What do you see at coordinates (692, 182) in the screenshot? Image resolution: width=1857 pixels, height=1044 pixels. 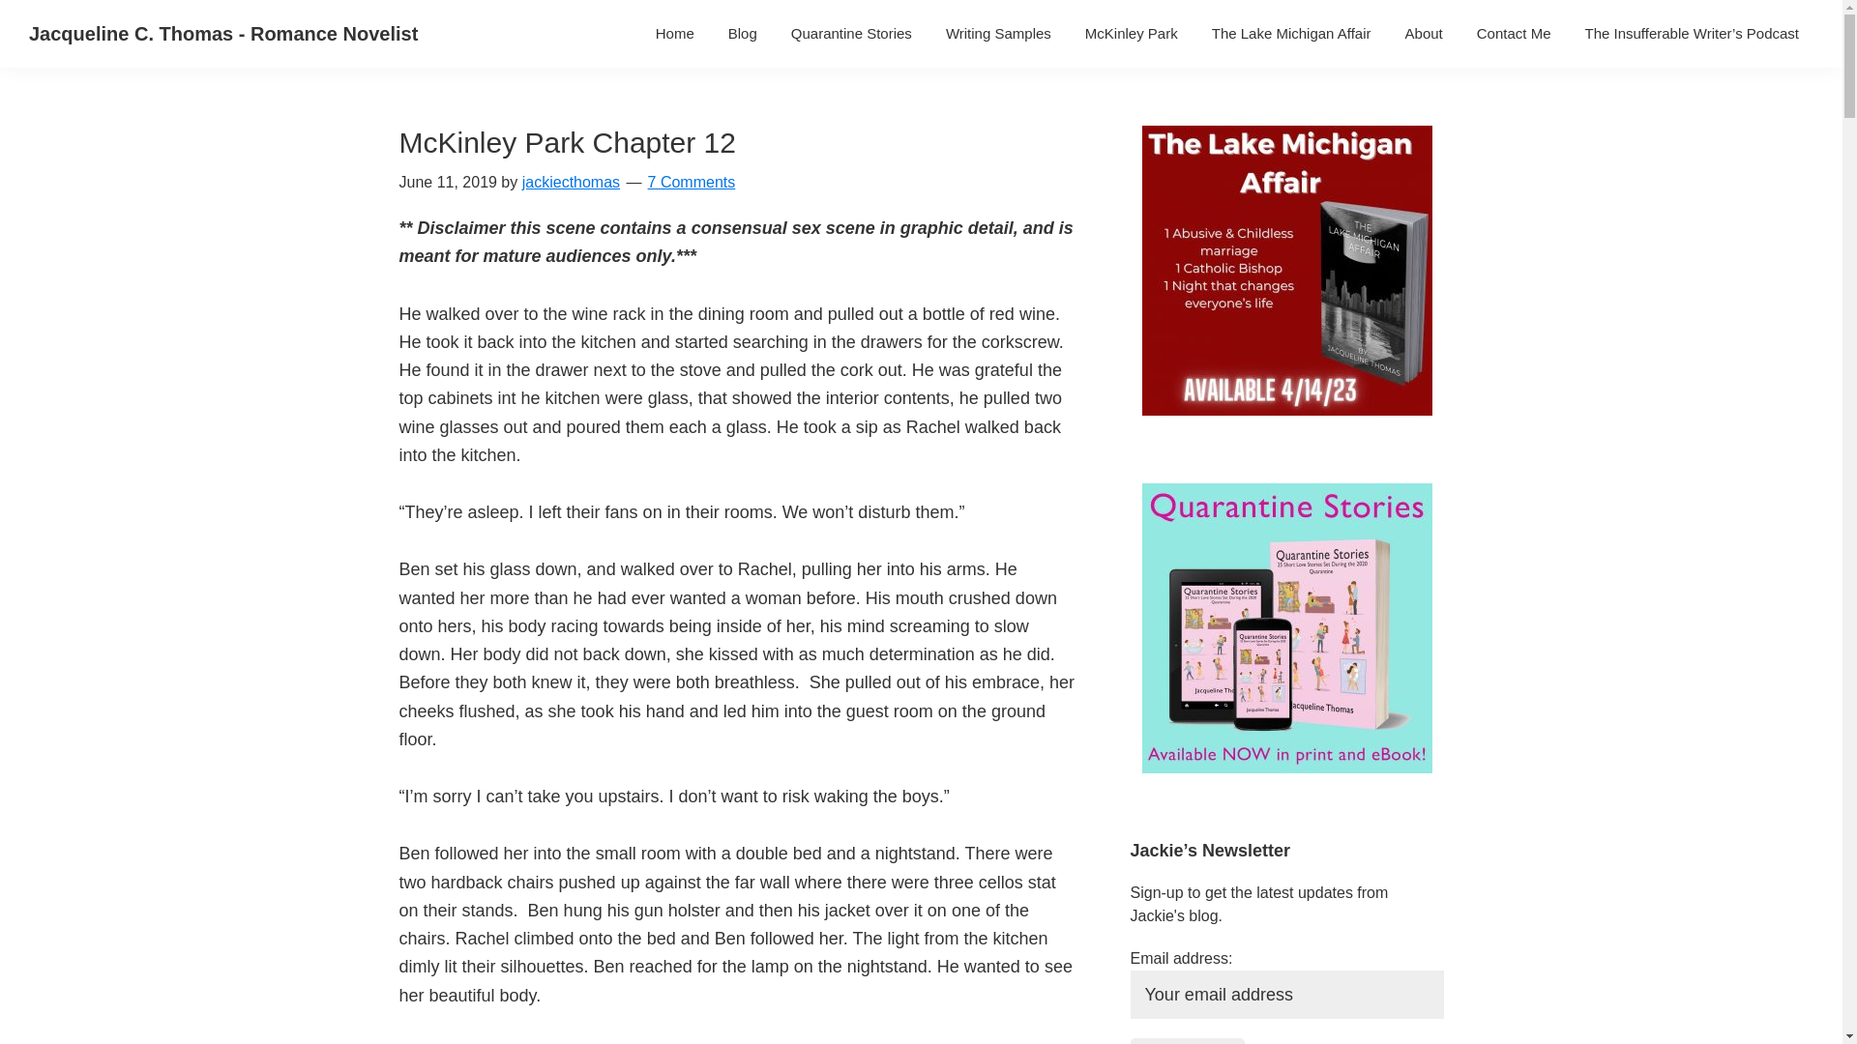 I see `7 Comments` at bounding box center [692, 182].